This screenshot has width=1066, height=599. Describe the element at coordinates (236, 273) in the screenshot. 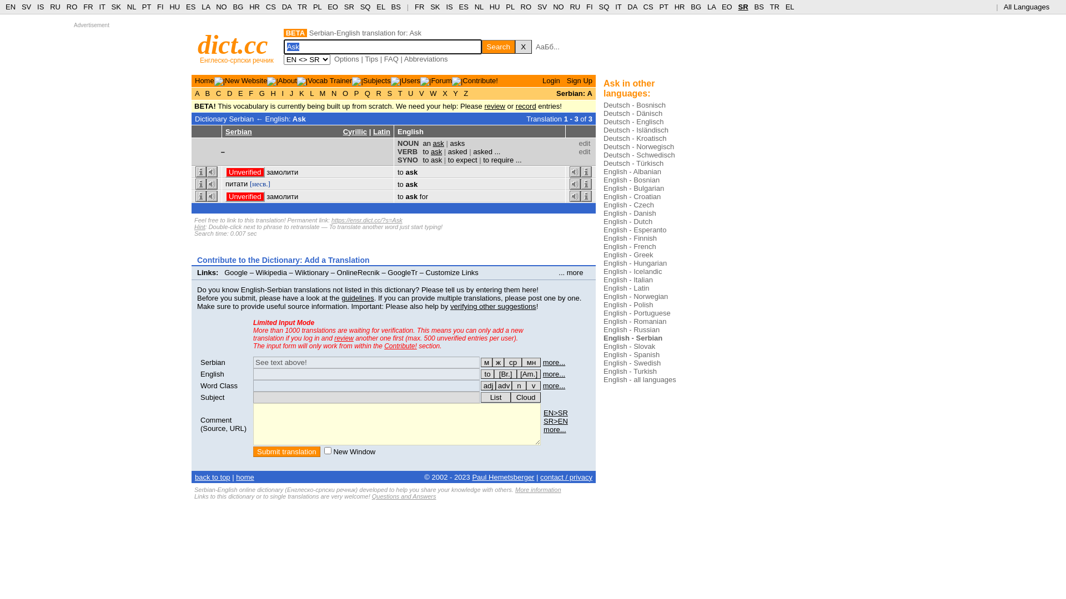

I see `Google` at that location.